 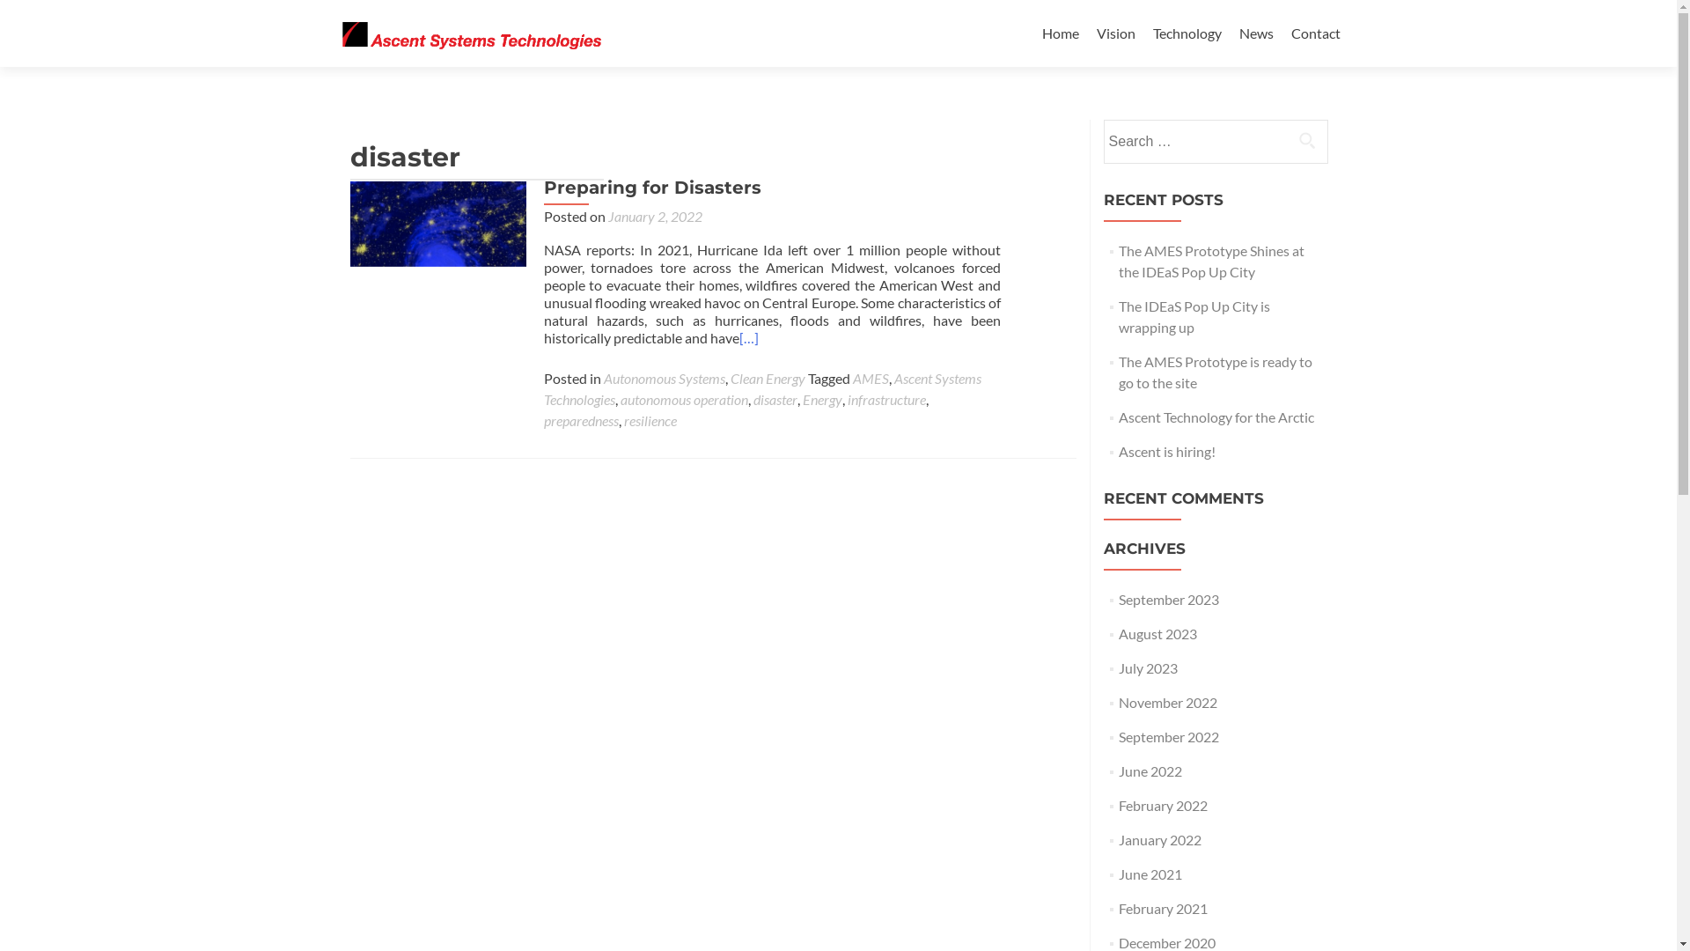 I want to click on resilience, so click(x=650, y=421).